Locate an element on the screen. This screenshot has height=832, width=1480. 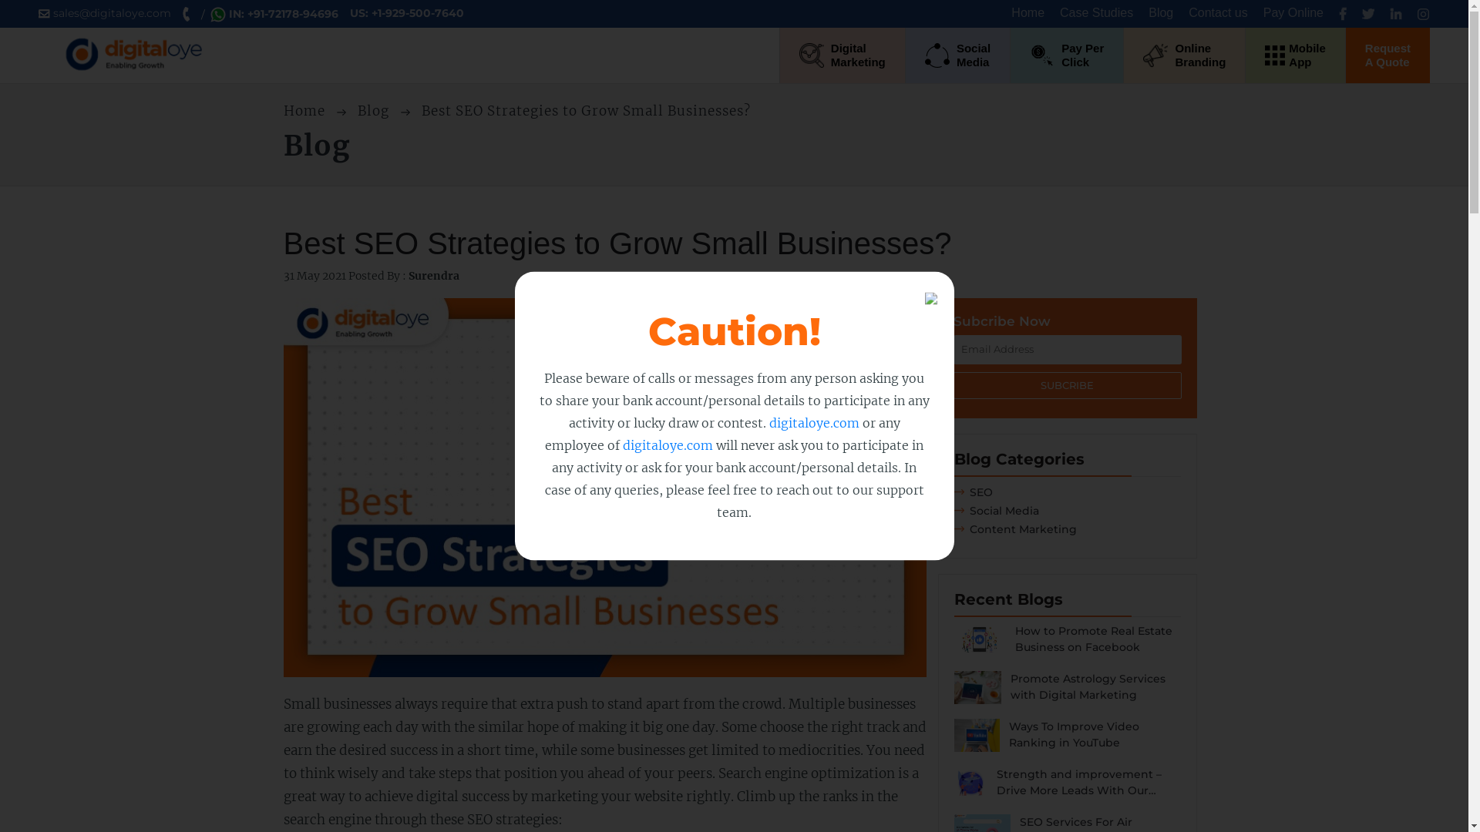
Digital
Marketing is located at coordinates (843, 55).